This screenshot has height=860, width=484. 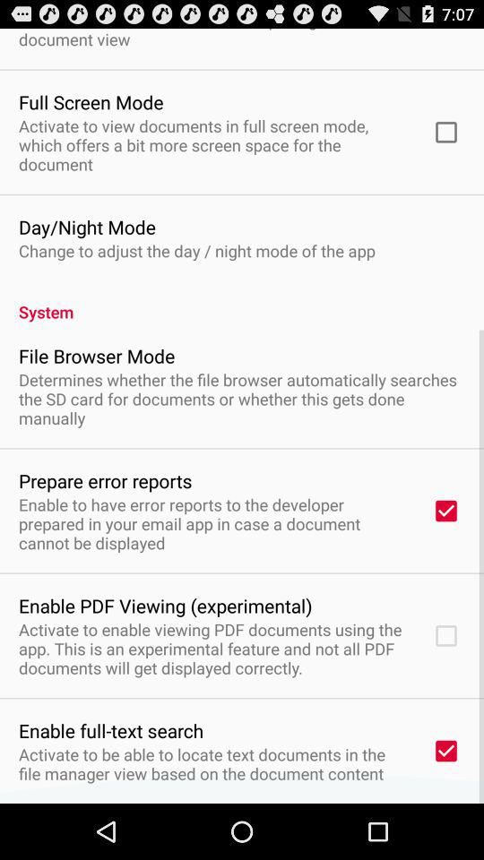 What do you see at coordinates (242, 302) in the screenshot?
I see `select icon above the file browser mode item` at bounding box center [242, 302].